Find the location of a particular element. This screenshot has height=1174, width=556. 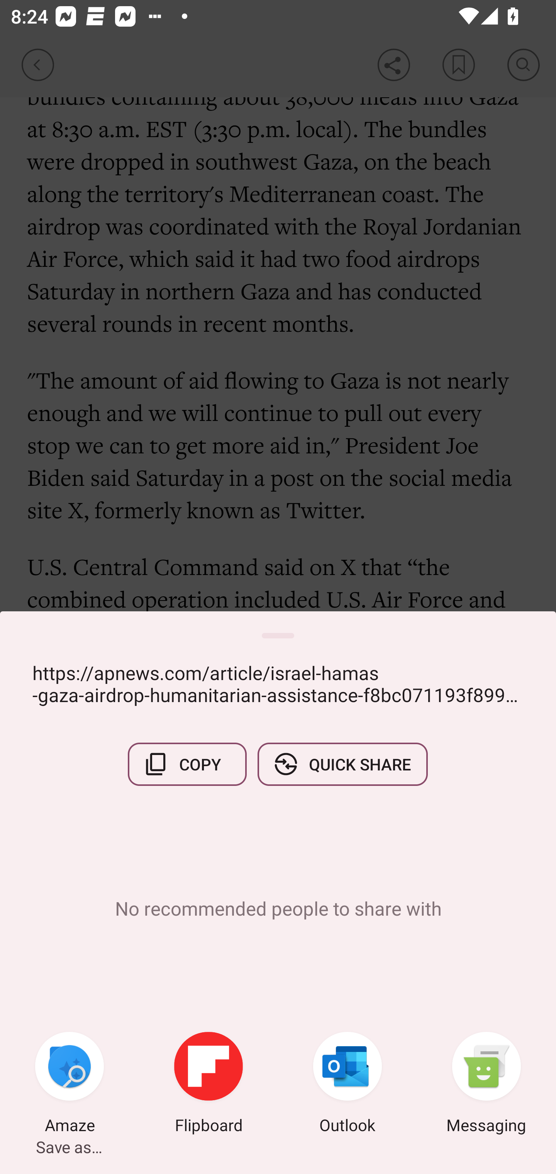

COPY is located at coordinates (187, 764).